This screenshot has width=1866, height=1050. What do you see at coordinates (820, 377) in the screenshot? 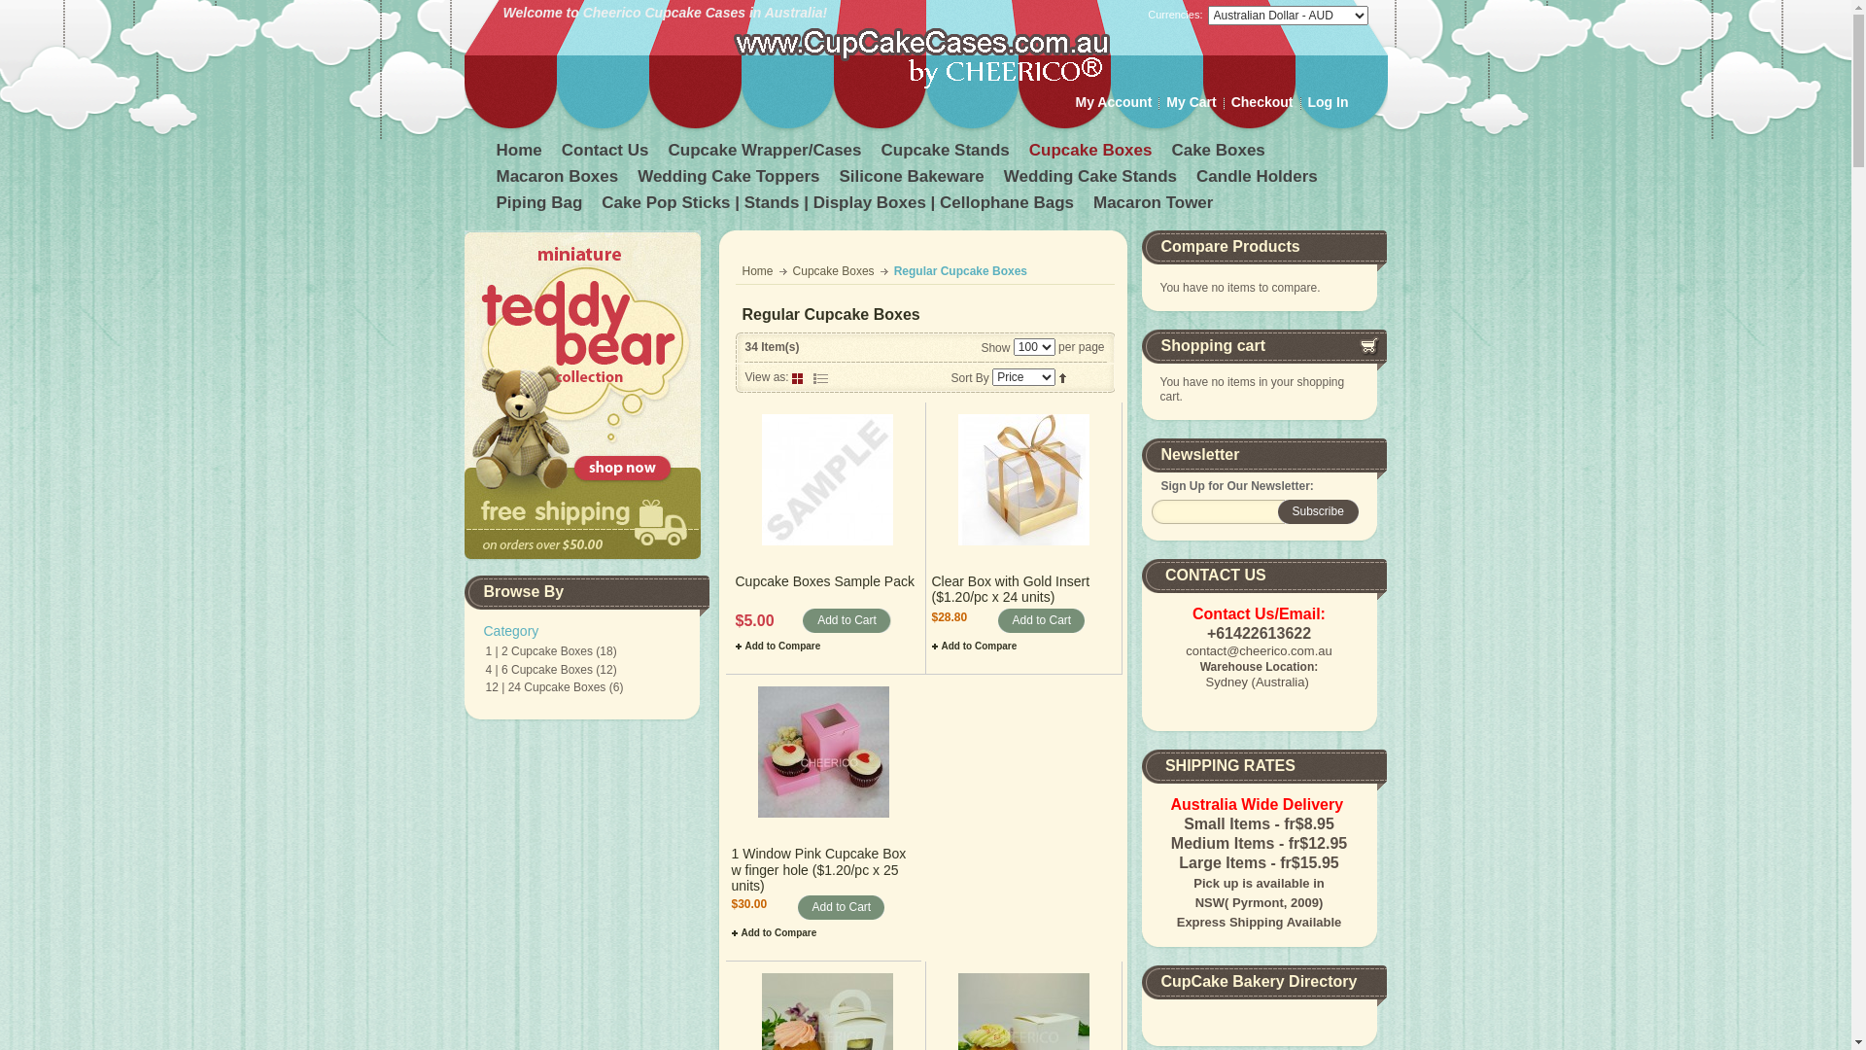
I see ` ` at bounding box center [820, 377].